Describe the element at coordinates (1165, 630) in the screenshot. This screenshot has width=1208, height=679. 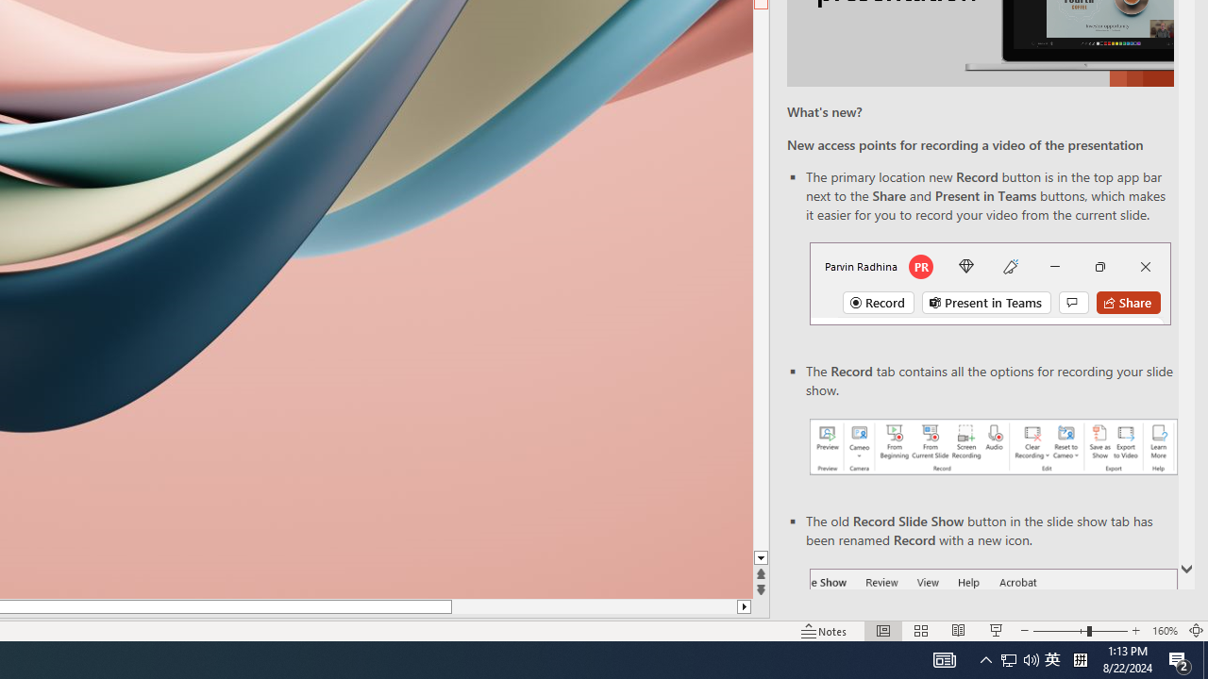
I see `Zoom 160%` at that location.